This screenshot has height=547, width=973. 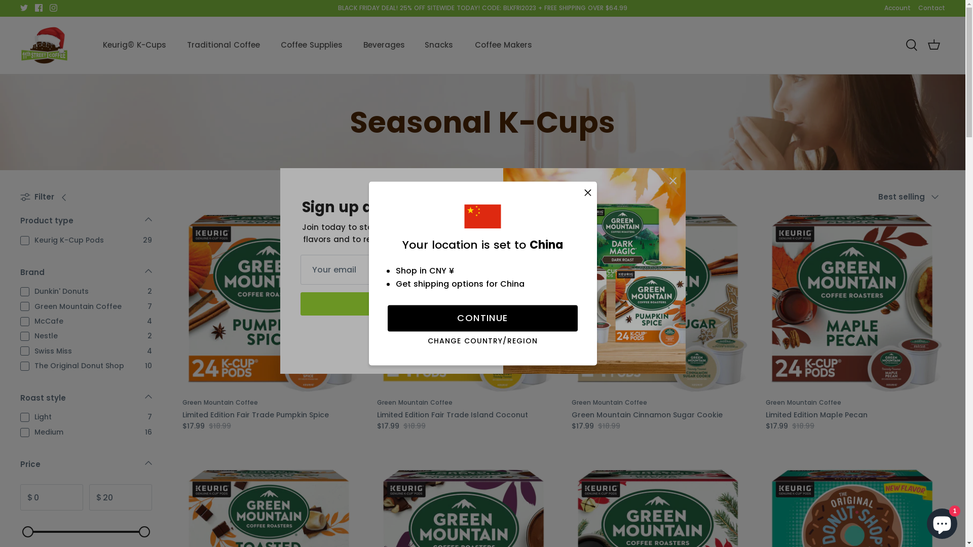 What do you see at coordinates (369, 46) in the screenshot?
I see `Beverages` at bounding box center [369, 46].